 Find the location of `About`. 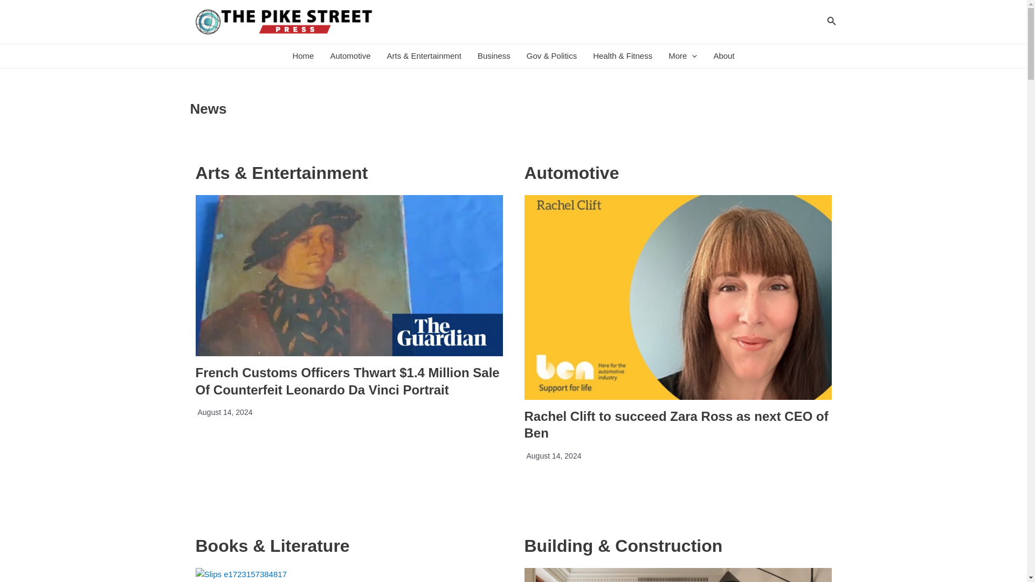

About is located at coordinates (723, 56).